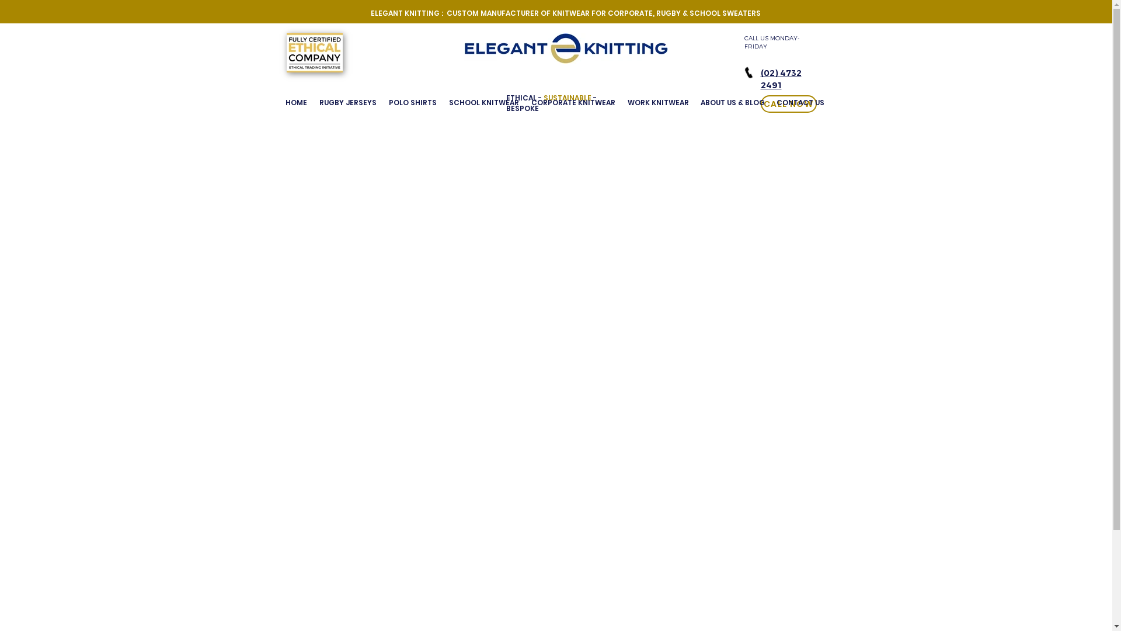 The width and height of the screenshot is (1121, 631). Describe the element at coordinates (483, 103) in the screenshot. I see `SCHOOL KNITWEAR` at that location.